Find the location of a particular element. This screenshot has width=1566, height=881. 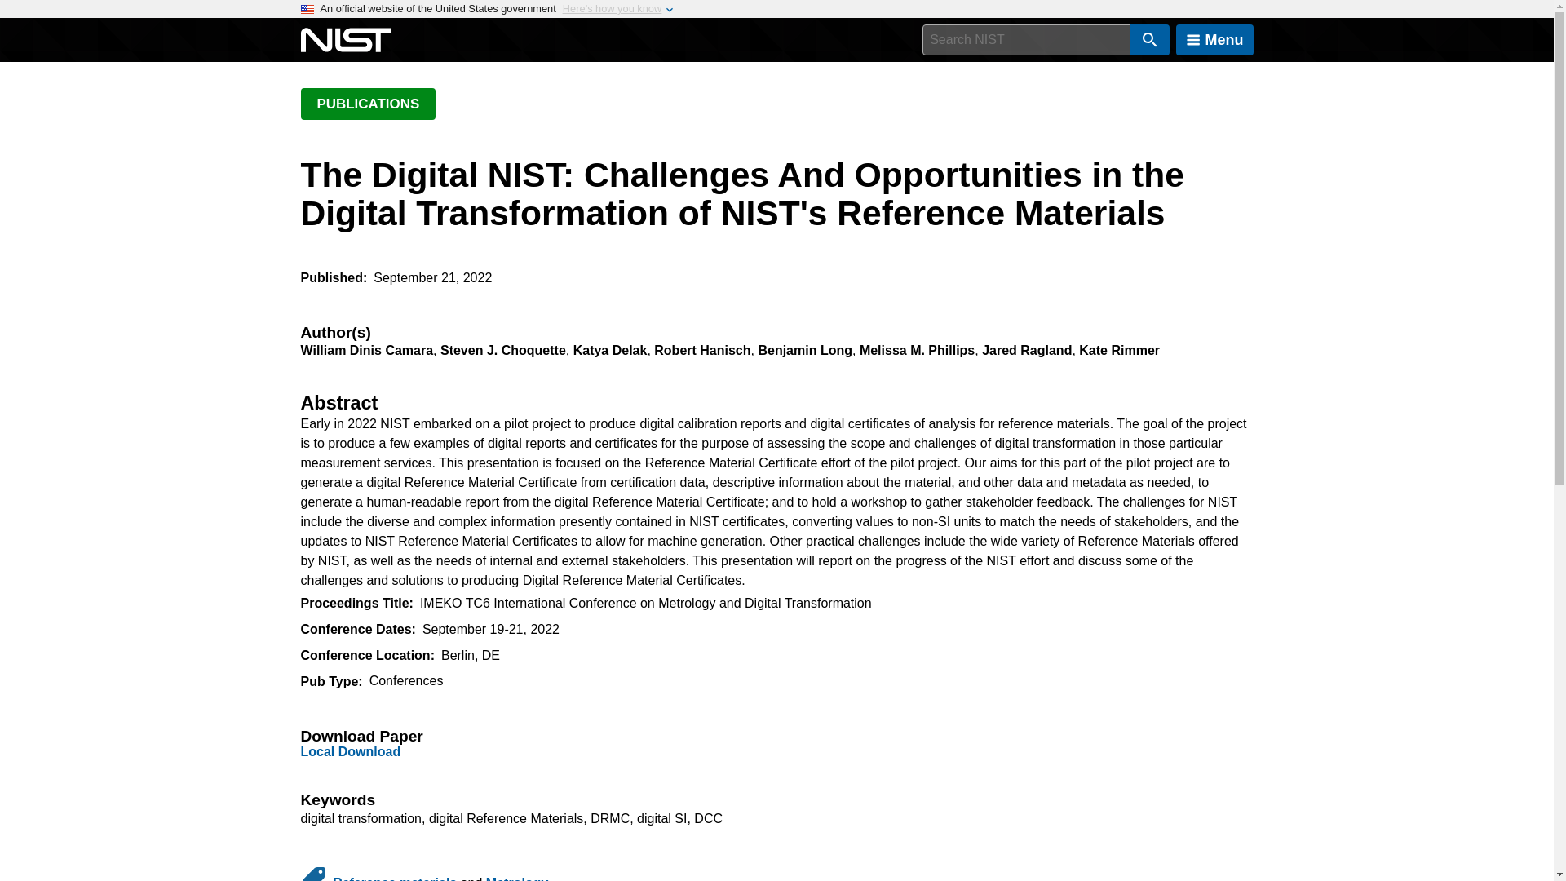

Menu is located at coordinates (1214, 40).